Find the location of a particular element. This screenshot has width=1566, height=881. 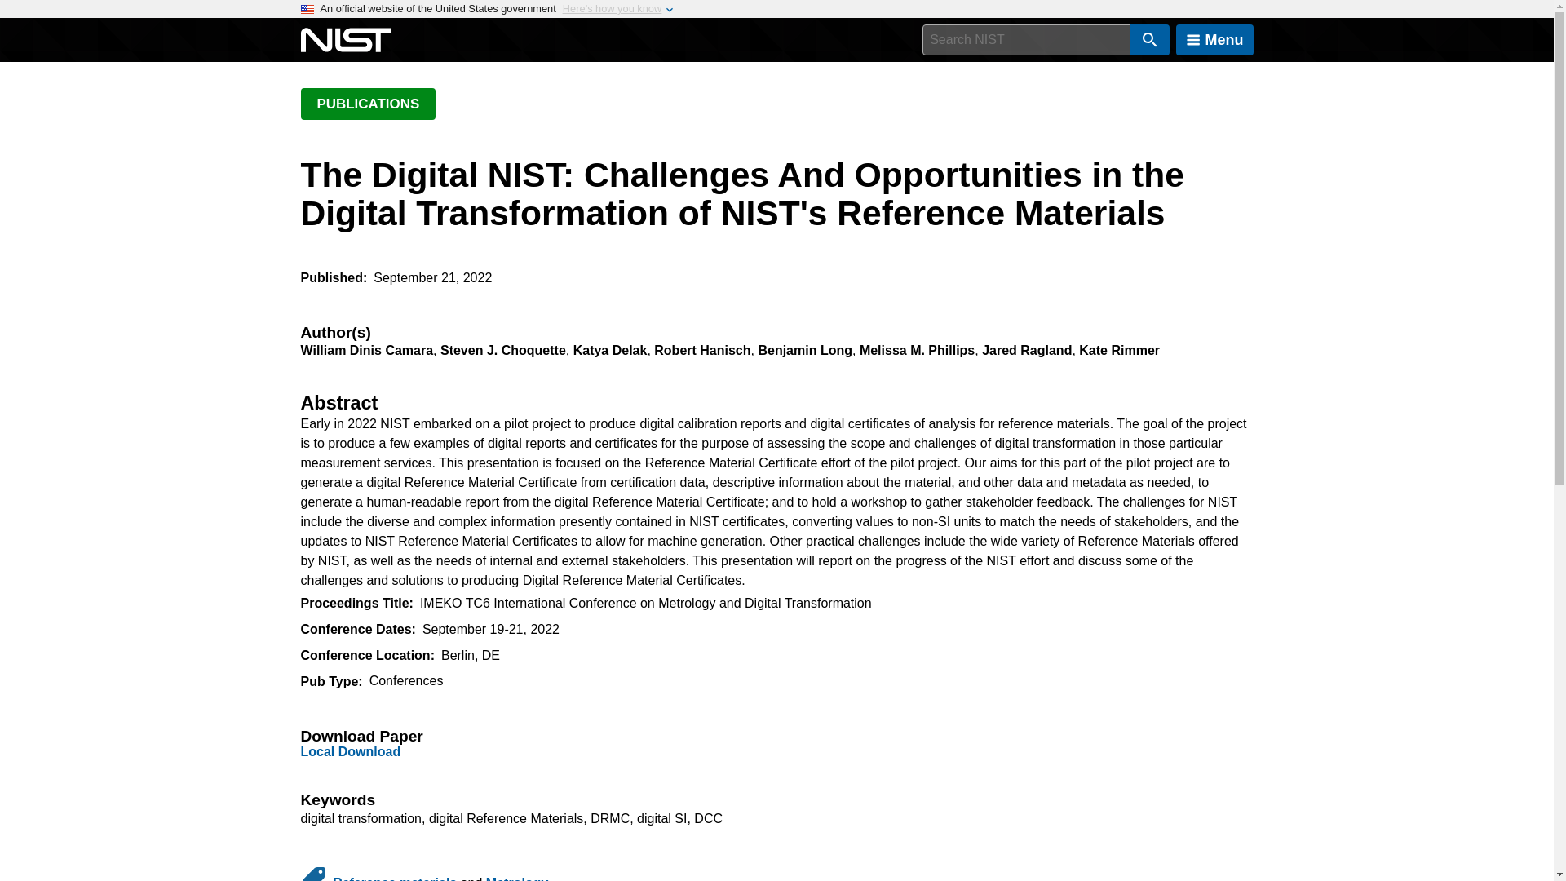

Menu is located at coordinates (1214, 40).